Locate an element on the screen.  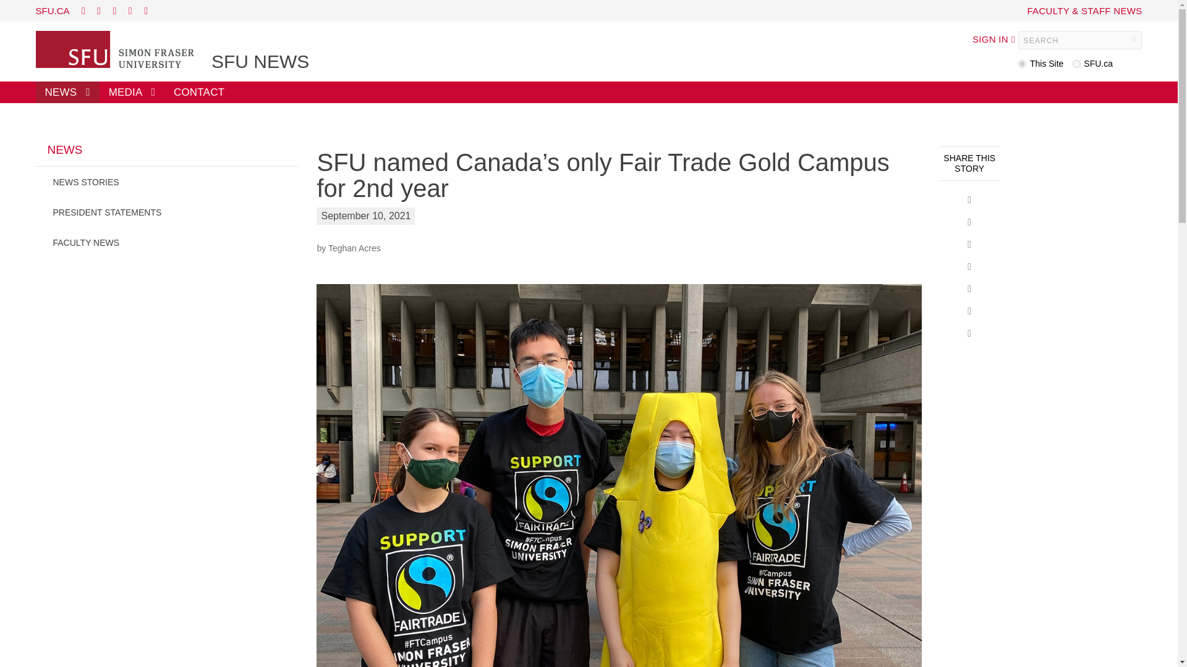
SFU NEWS is located at coordinates (260, 62).